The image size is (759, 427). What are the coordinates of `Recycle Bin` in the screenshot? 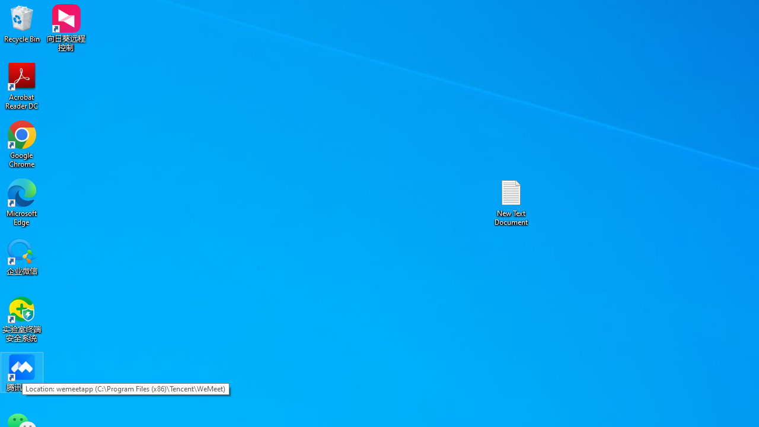 It's located at (22, 24).